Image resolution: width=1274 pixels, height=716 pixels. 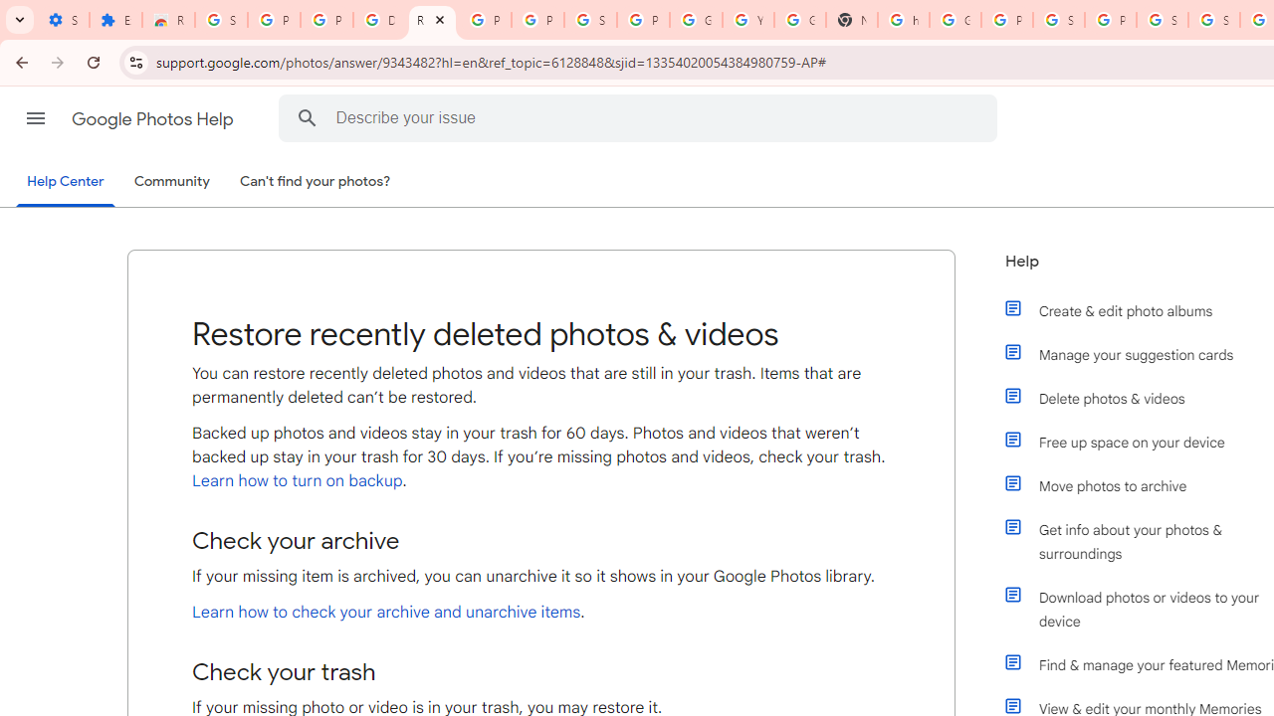 I want to click on Sign in - Google Accounts, so click(x=1214, y=20).